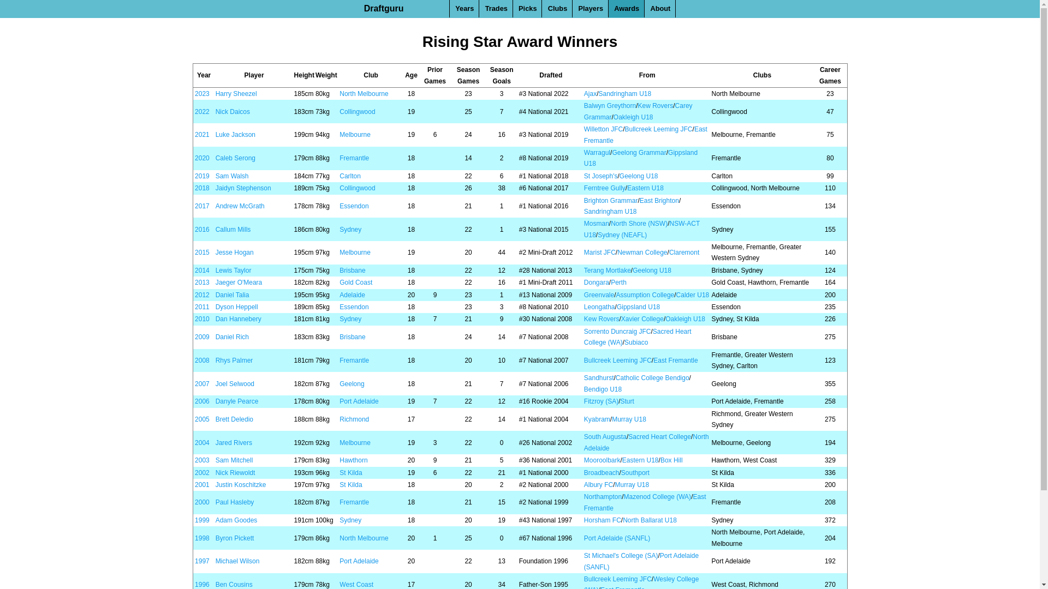 The height and width of the screenshot is (589, 1048). What do you see at coordinates (642, 253) in the screenshot?
I see `Newman College` at bounding box center [642, 253].